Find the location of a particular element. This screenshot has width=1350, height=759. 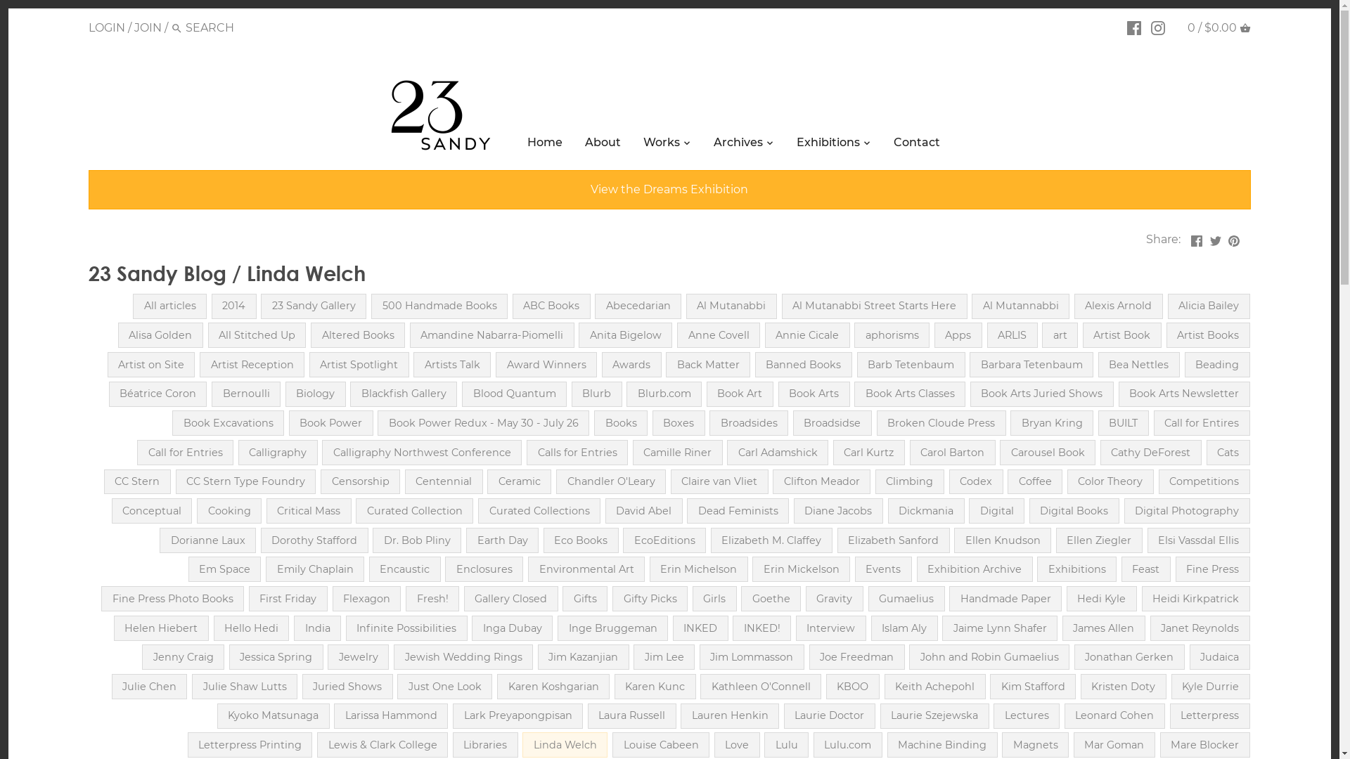

Libraries is located at coordinates (485, 745).